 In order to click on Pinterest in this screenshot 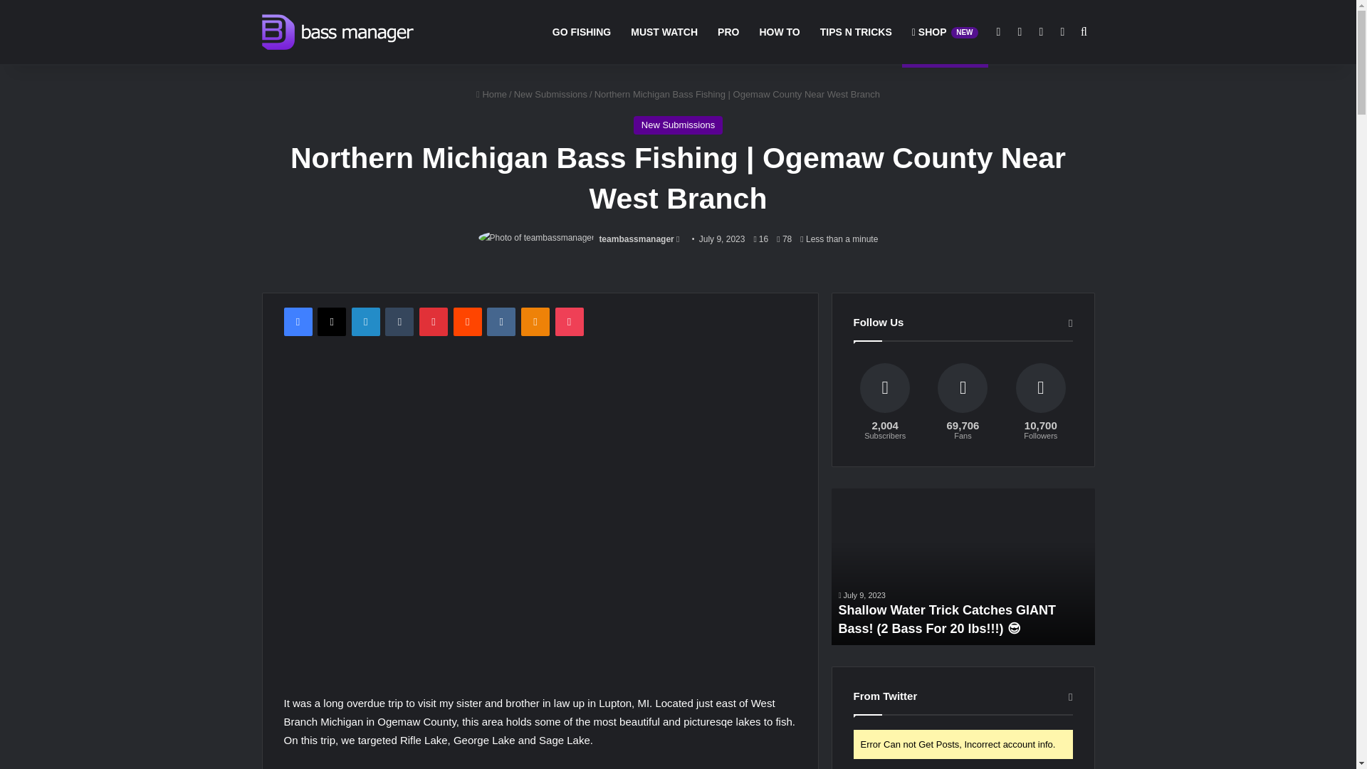, I will do `click(434, 322)`.